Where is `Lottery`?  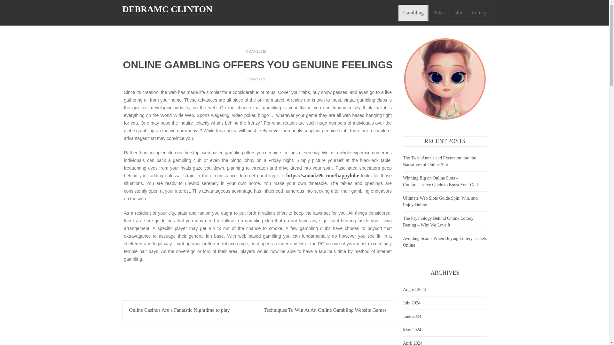
Lottery is located at coordinates (479, 13).